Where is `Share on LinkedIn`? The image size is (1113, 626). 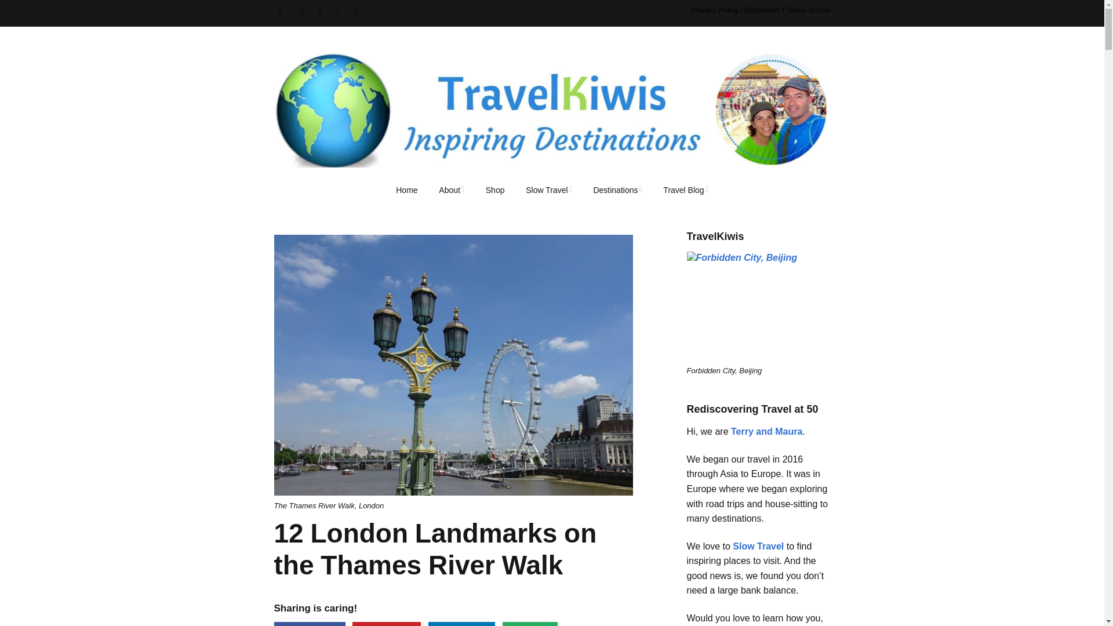
Share on LinkedIn is located at coordinates (461, 624).